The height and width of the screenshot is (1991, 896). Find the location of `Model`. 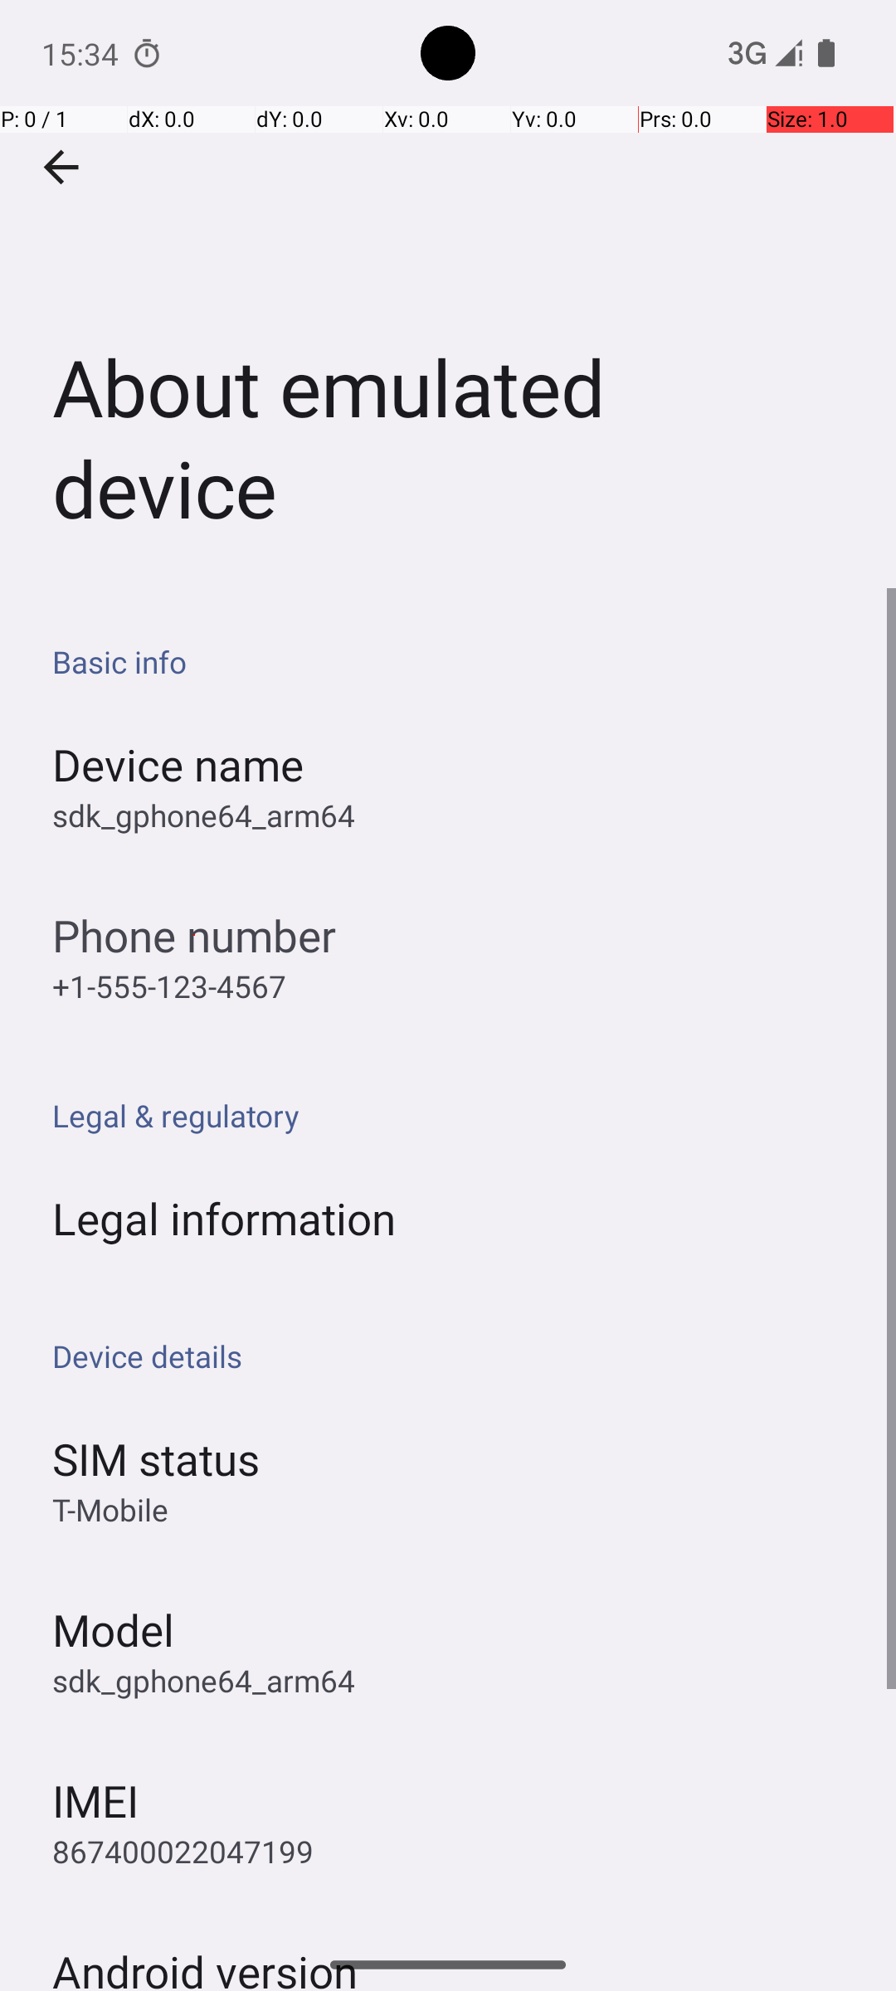

Model is located at coordinates (113, 1629).